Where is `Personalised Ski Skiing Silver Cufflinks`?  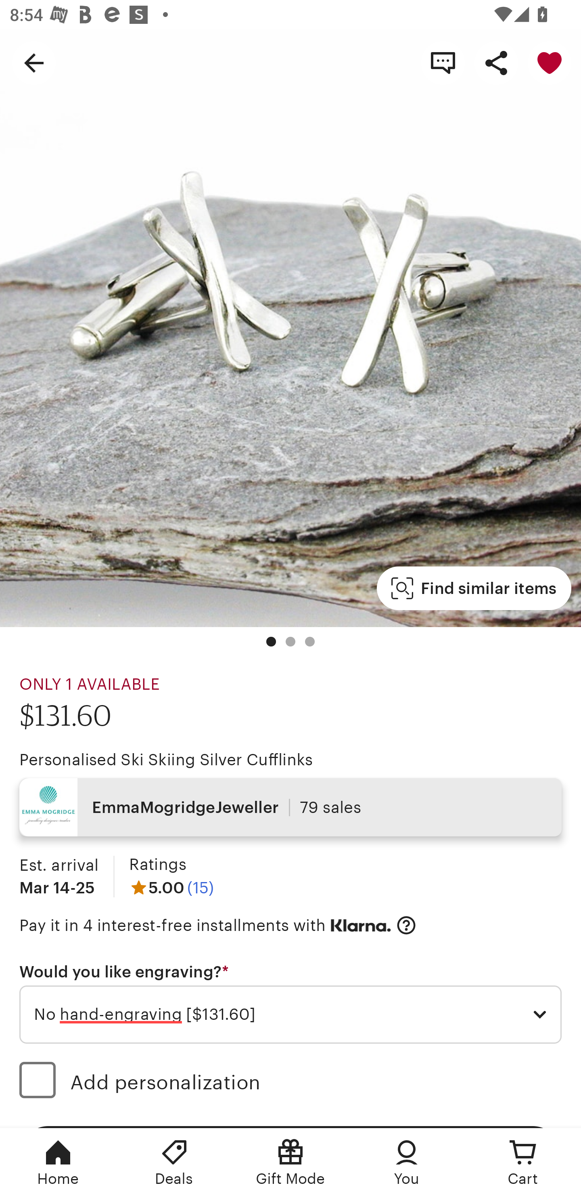
Personalised Ski Skiing Silver Cufflinks is located at coordinates (166, 760).